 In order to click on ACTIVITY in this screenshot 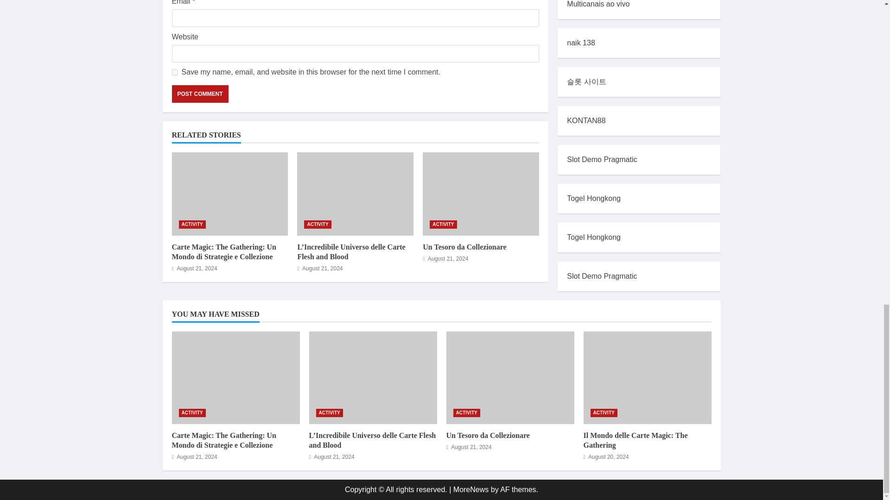, I will do `click(318, 224)`.